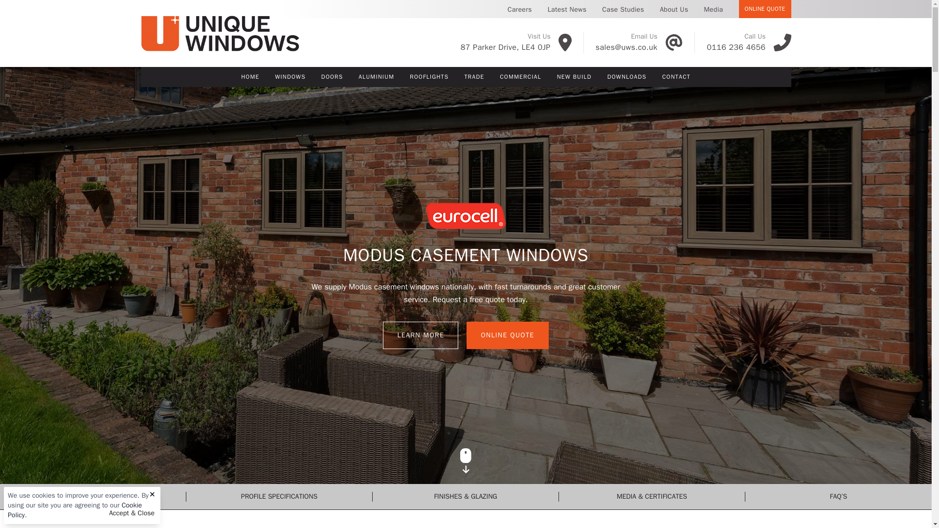 The height and width of the screenshot is (528, 939). Describe the element at coordinates (713, 15) in the screenshot. I see `Media` at that location.